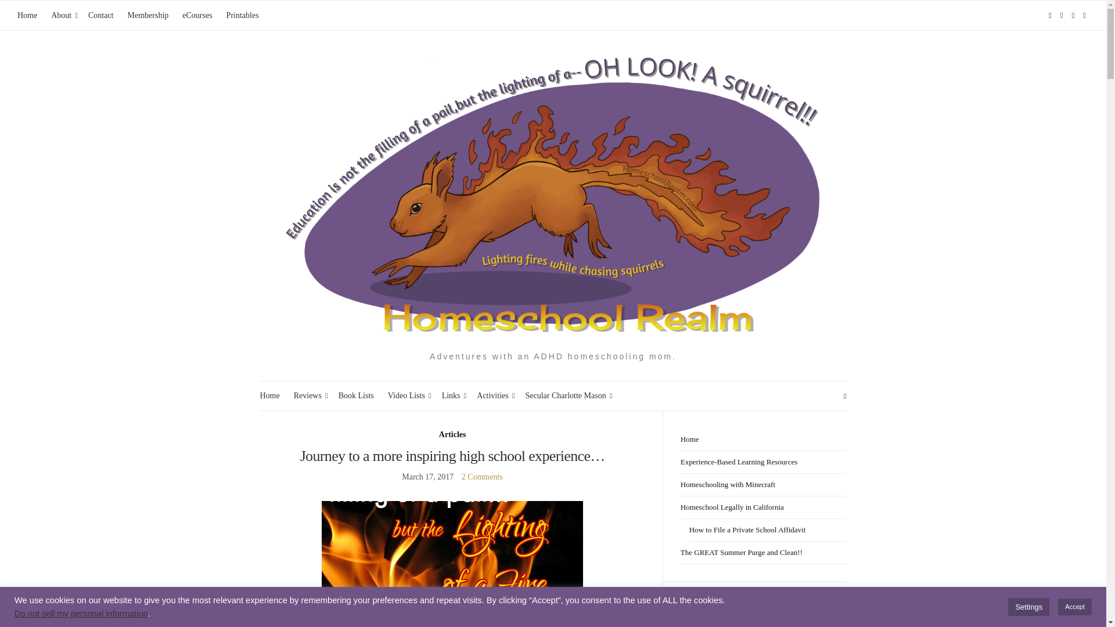  Describe the element at coordinates (356, 396) in the screenshot. I see `Book Lists` at that location.